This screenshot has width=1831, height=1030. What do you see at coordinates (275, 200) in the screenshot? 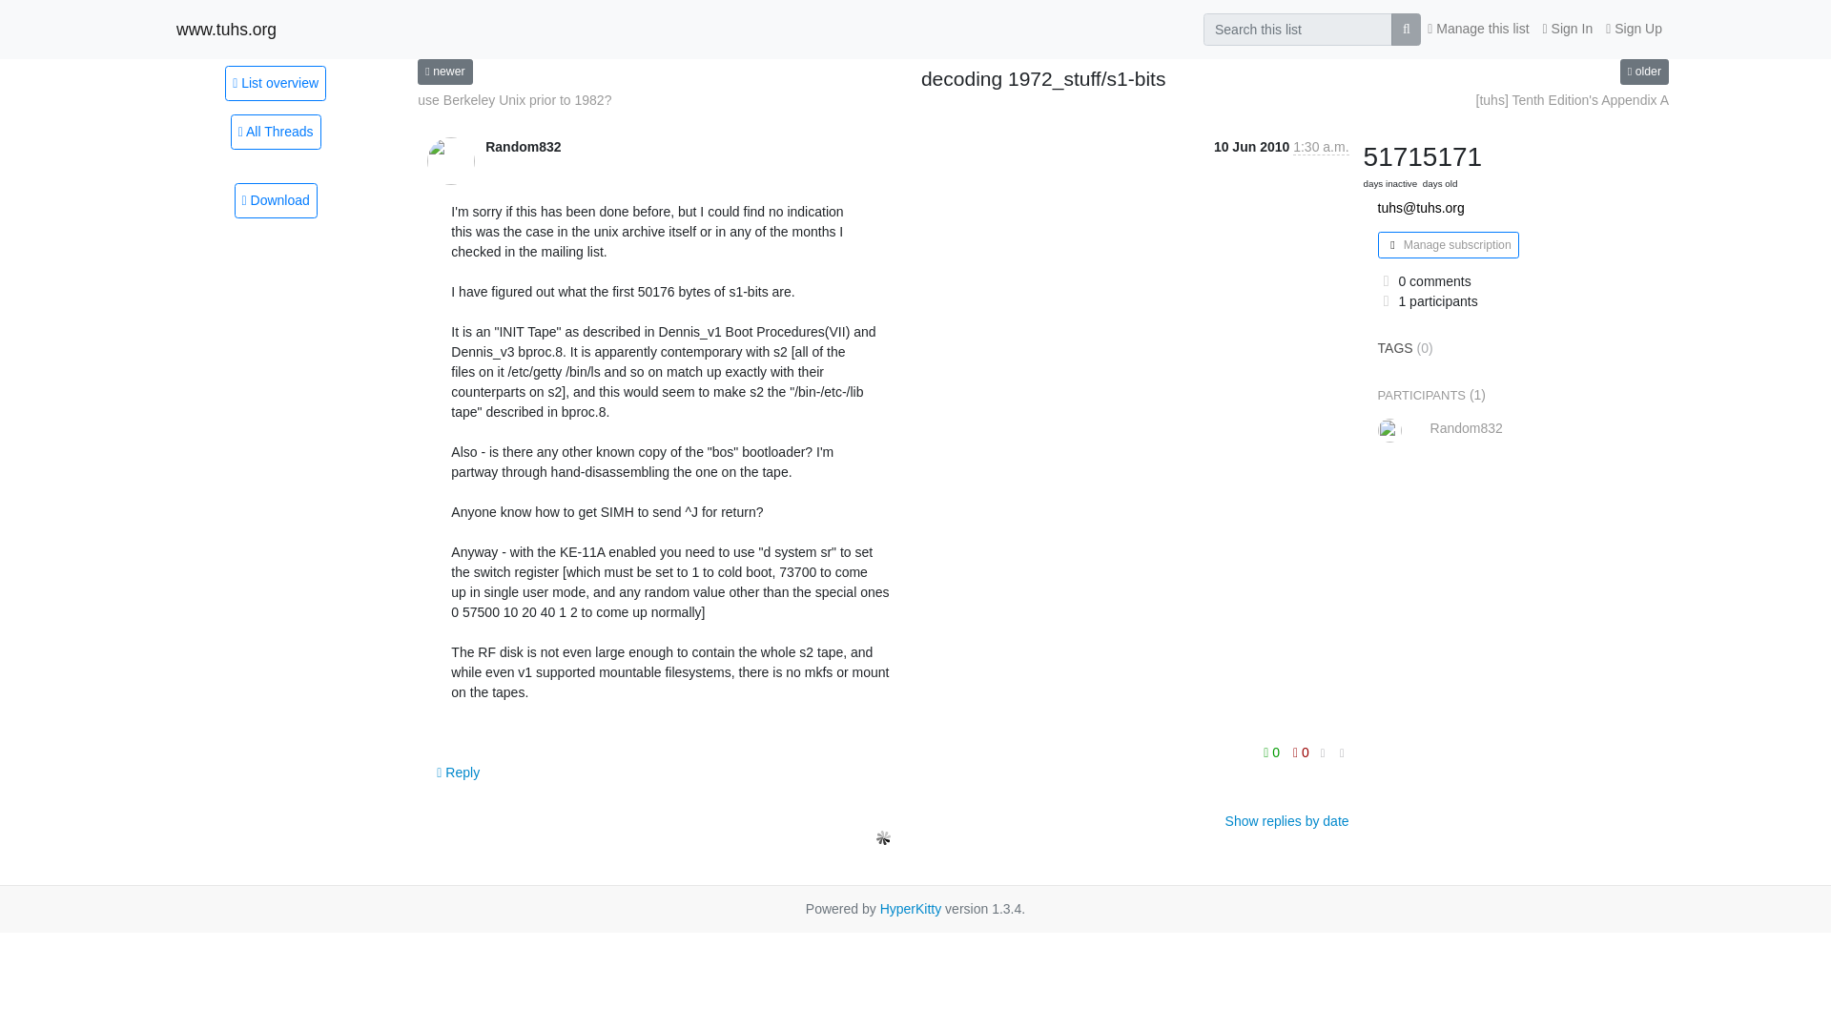
I see `Download` at bounding box center [275, 200].